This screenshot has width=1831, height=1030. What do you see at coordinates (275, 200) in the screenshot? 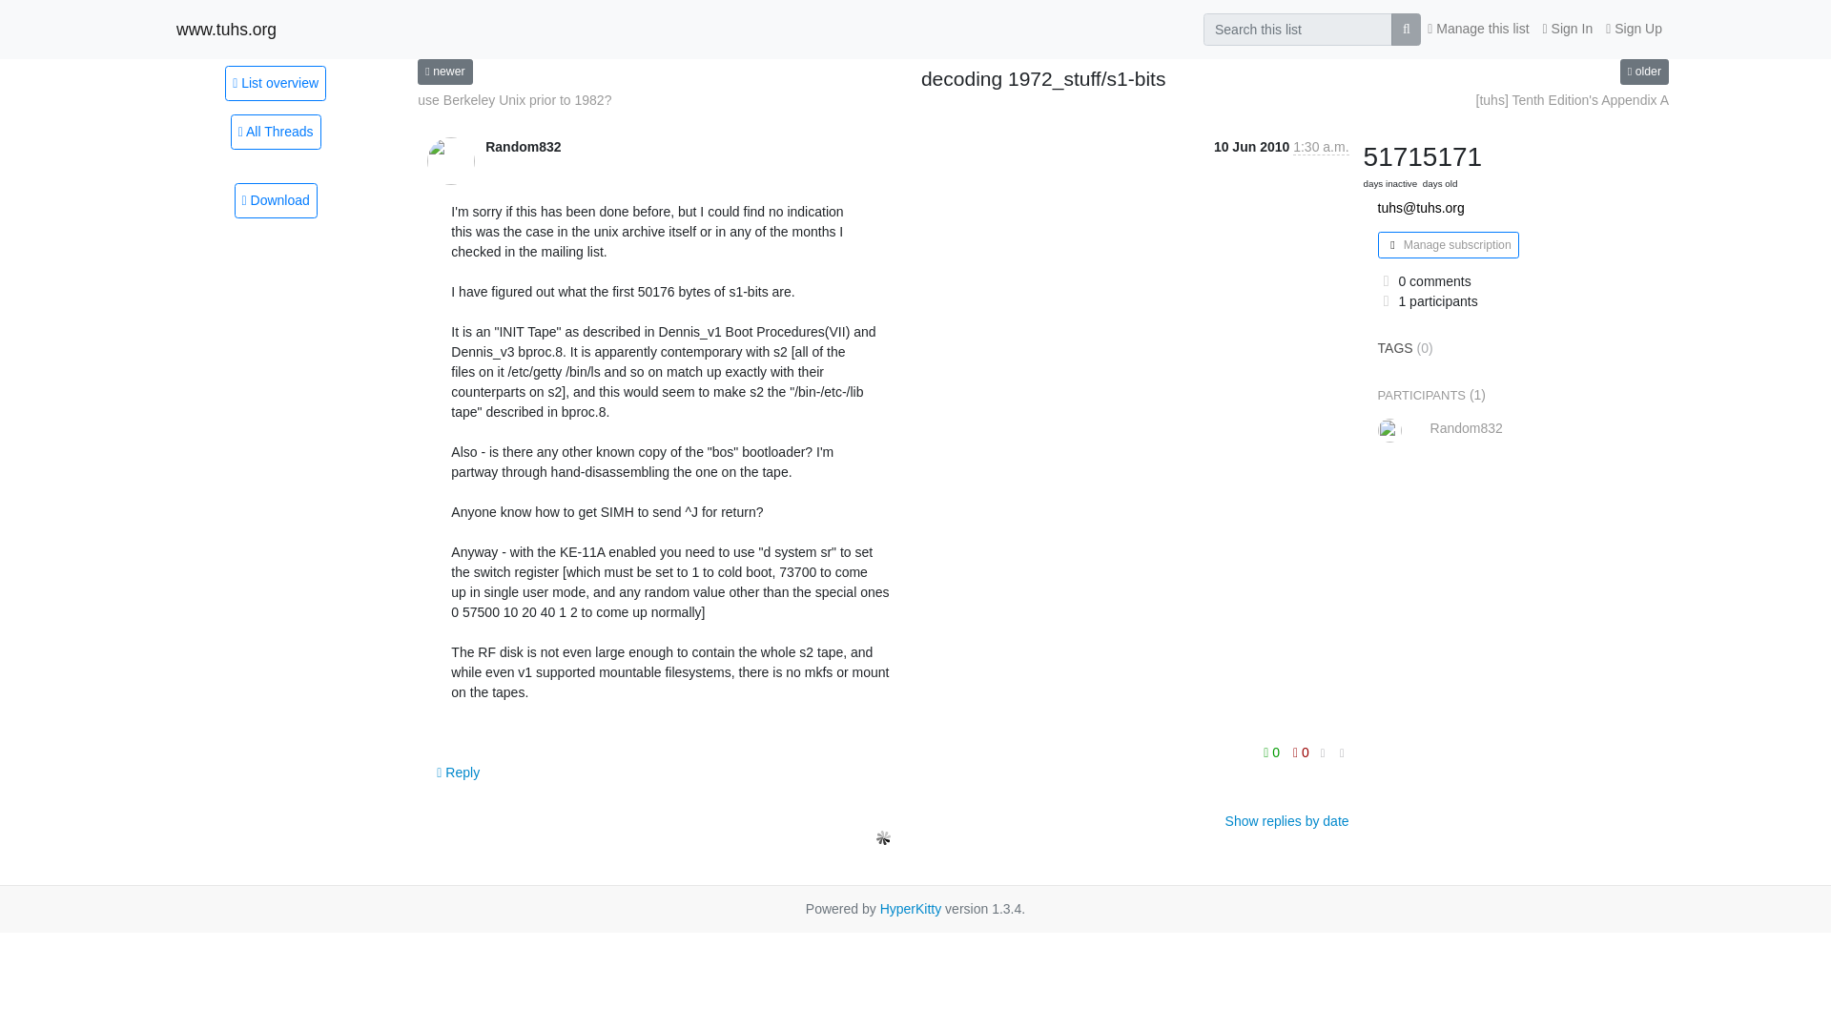
I see `Download` at bounding box center [275, 200].